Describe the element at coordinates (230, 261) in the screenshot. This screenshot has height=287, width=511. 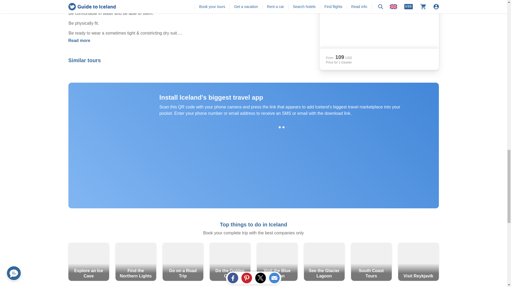
I see `Do the Golden Circle` at that location.